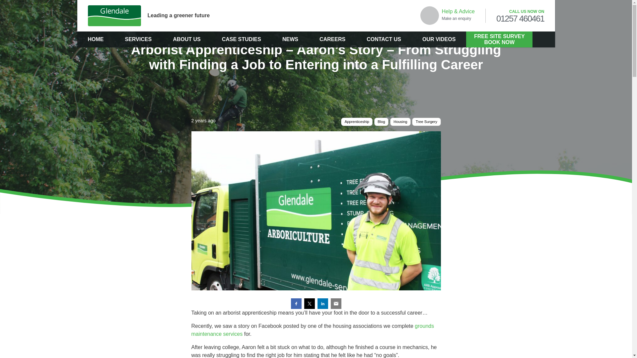 The width and height of the screenshot is (637, 358). What do you see at coordinates (96, 39) in the screenshot?
I see `HOME` at bounding box center [96, 39].